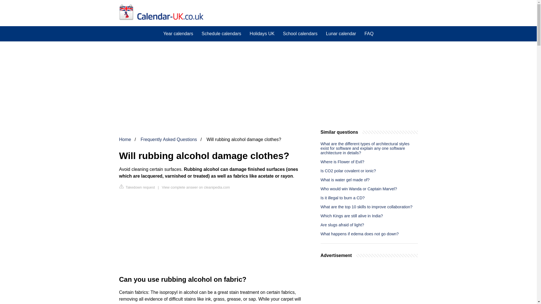  I want to click on Schedule calendars, so click(221, 33).